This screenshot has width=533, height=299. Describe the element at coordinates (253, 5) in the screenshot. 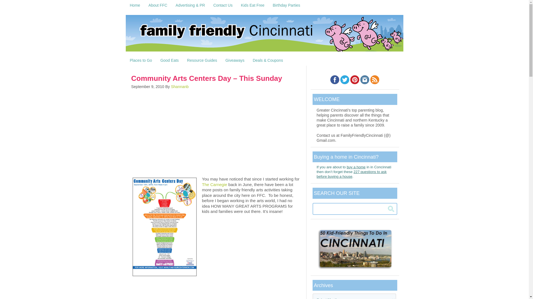

I see `Kids Eat Free` at that location.